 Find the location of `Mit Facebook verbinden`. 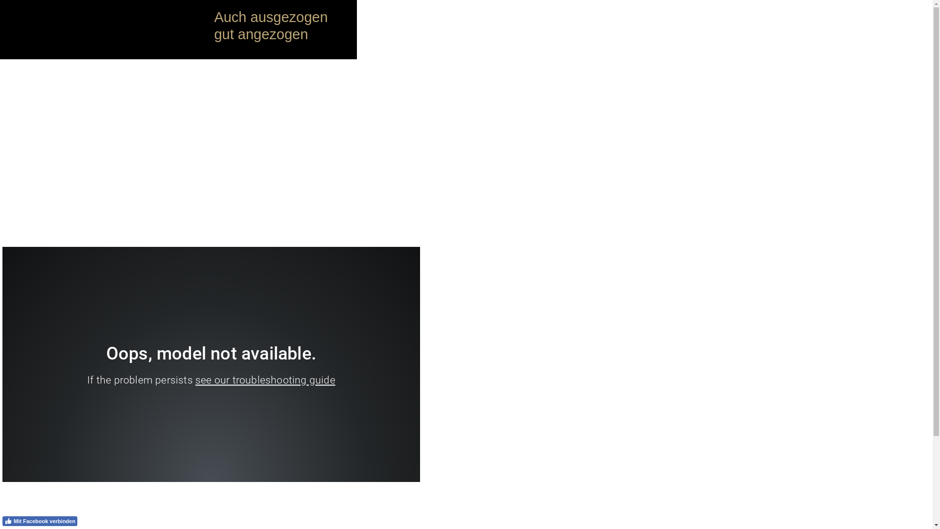

Mit Facebook verbinden is located at coordinates (40, 521).